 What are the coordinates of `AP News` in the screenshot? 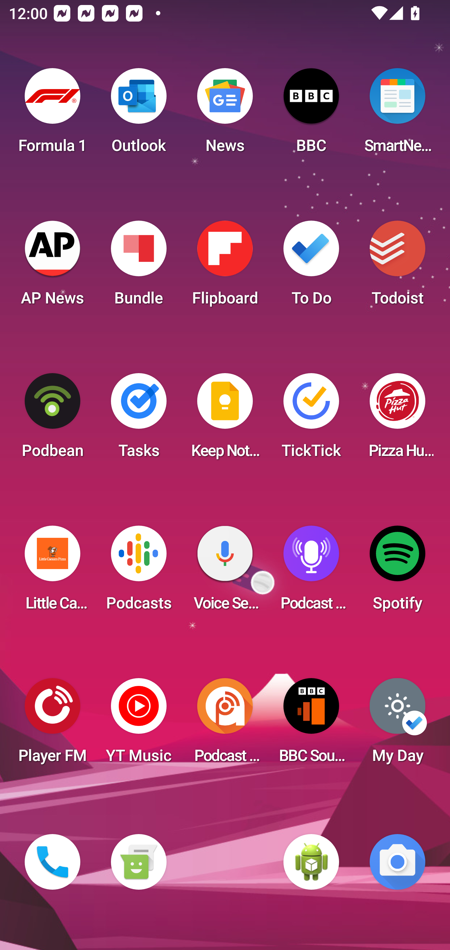 It's located at (52, 267).